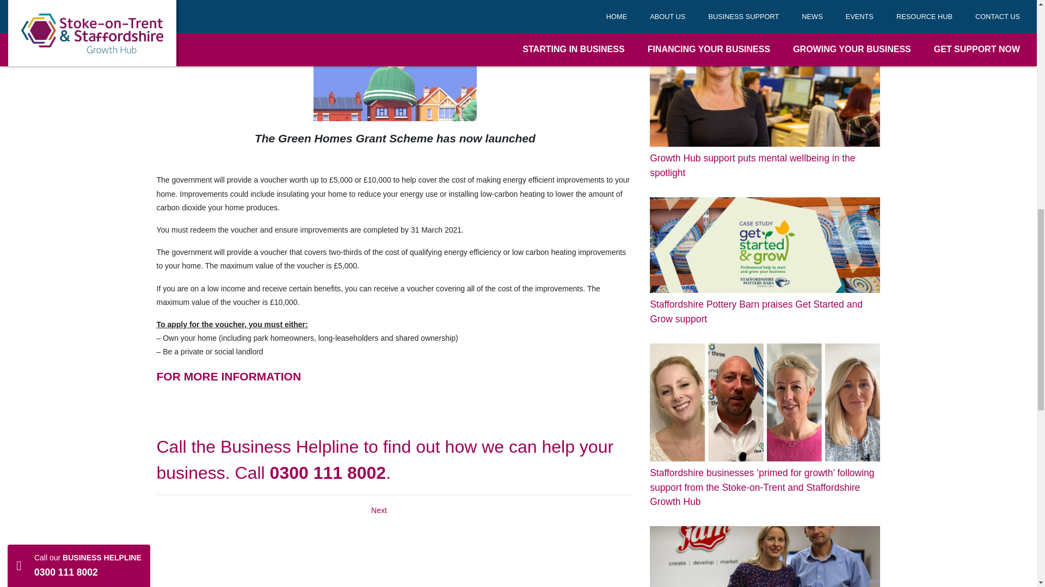 This screenshot has height=587, width=1045. I want to click on FOR MORE INFORMATION, so click(229, 376).